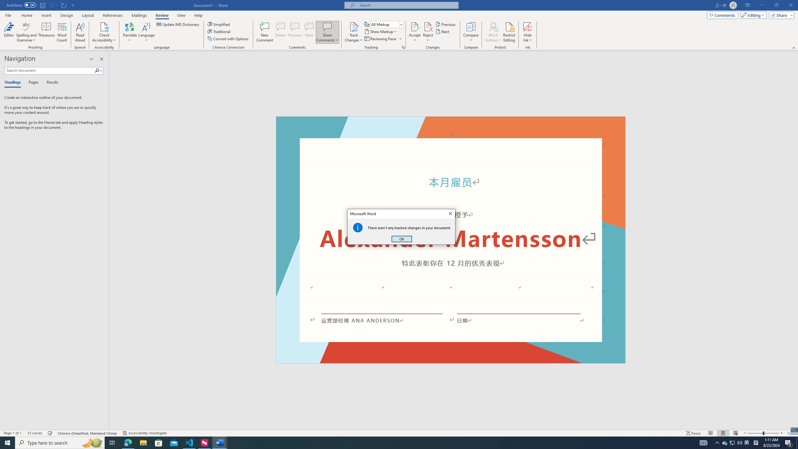 This screenshot has width=798, height=449. Describe the element at coordinates (73, 5) in the screenshot. I see `Customize Quick Access Toolbar` at that location.